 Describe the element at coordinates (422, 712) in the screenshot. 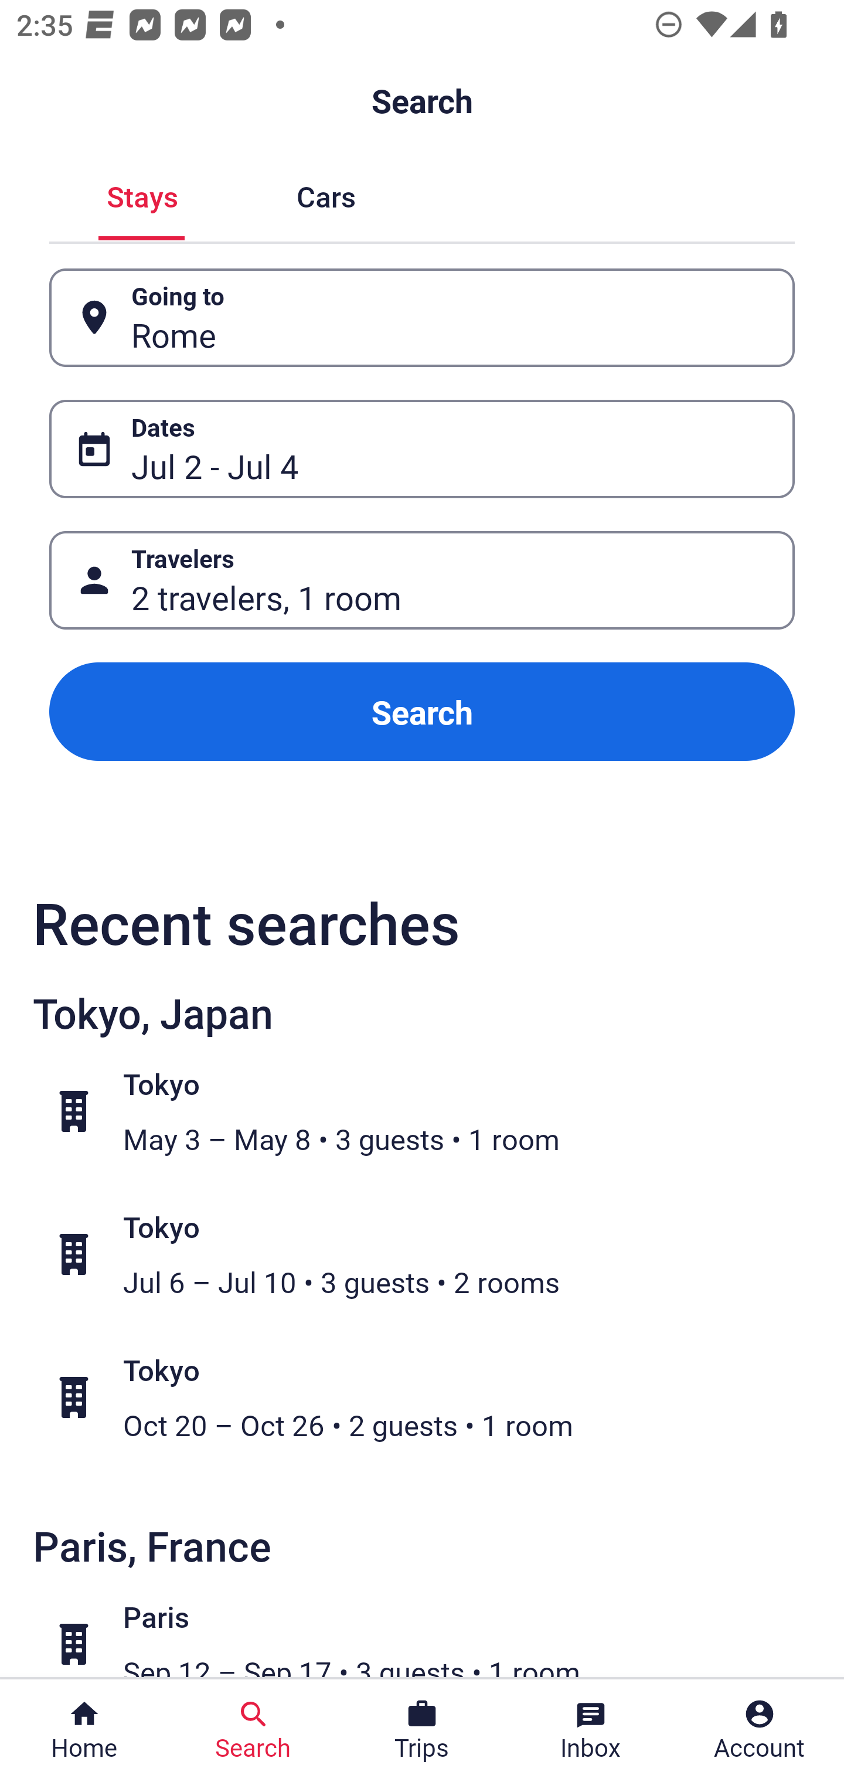

I see `Search` at that location.